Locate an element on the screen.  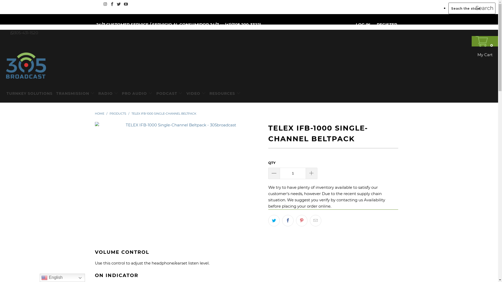
305broadcast is located at coordinates (252, 66).